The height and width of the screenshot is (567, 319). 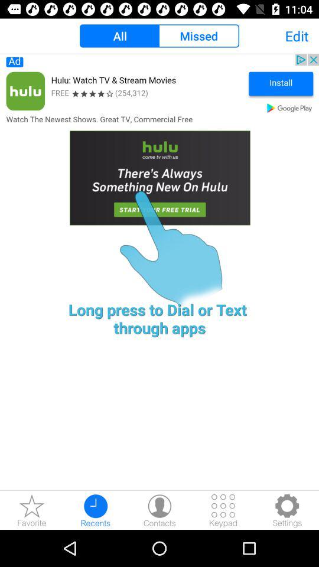 What do you see at coordinates (96, 510) in the screenshot?
I see `internet history` at bounding box center [96, 510].